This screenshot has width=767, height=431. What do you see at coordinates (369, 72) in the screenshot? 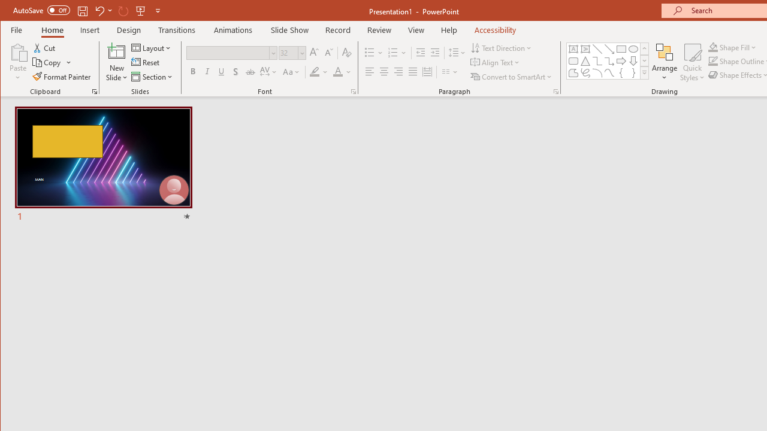
I see `Align Left` at bounding box center [369, 72].